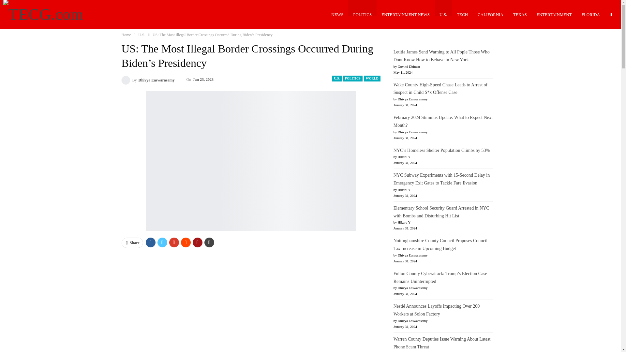 The width and height of the screenshot is (626, 352). What do you see at coordinates (148, 80) in the screenshot?
I see `Browse Author Articles` at bounding box center [148, 80].